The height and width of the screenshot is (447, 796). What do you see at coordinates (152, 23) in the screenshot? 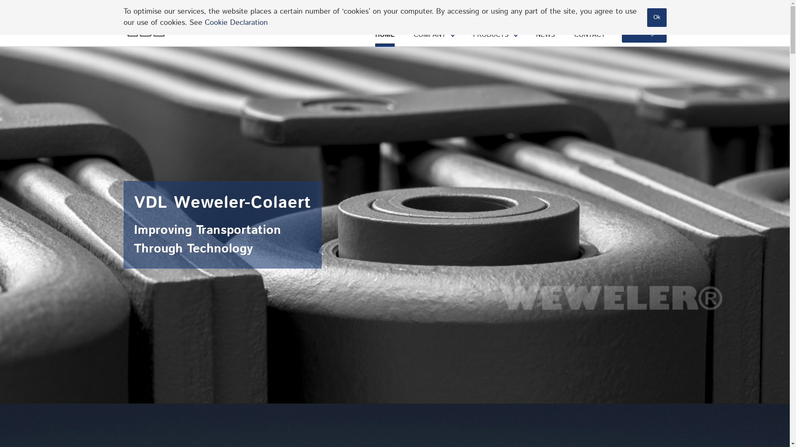
I see `logo-colaert` at bounding box center [152, 23].